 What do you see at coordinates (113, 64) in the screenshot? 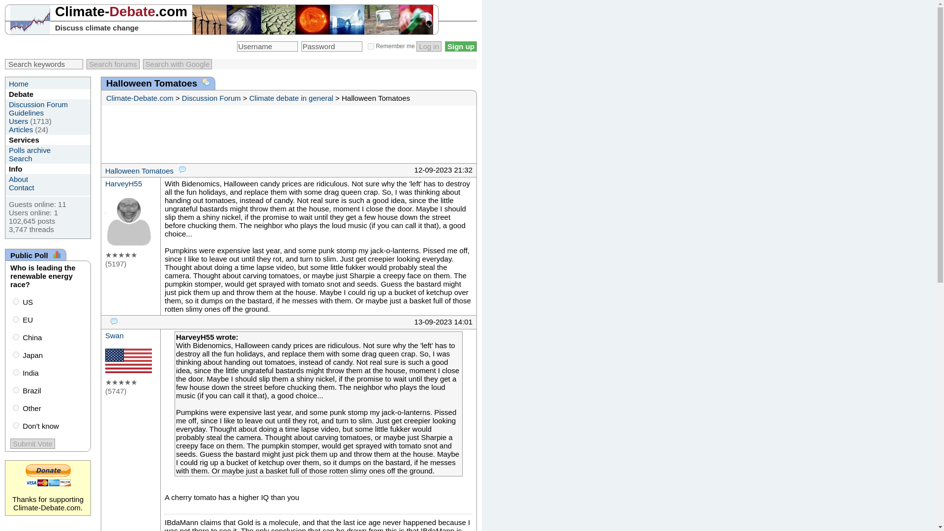
I see `Search forums` at bounding box center [113, 64].